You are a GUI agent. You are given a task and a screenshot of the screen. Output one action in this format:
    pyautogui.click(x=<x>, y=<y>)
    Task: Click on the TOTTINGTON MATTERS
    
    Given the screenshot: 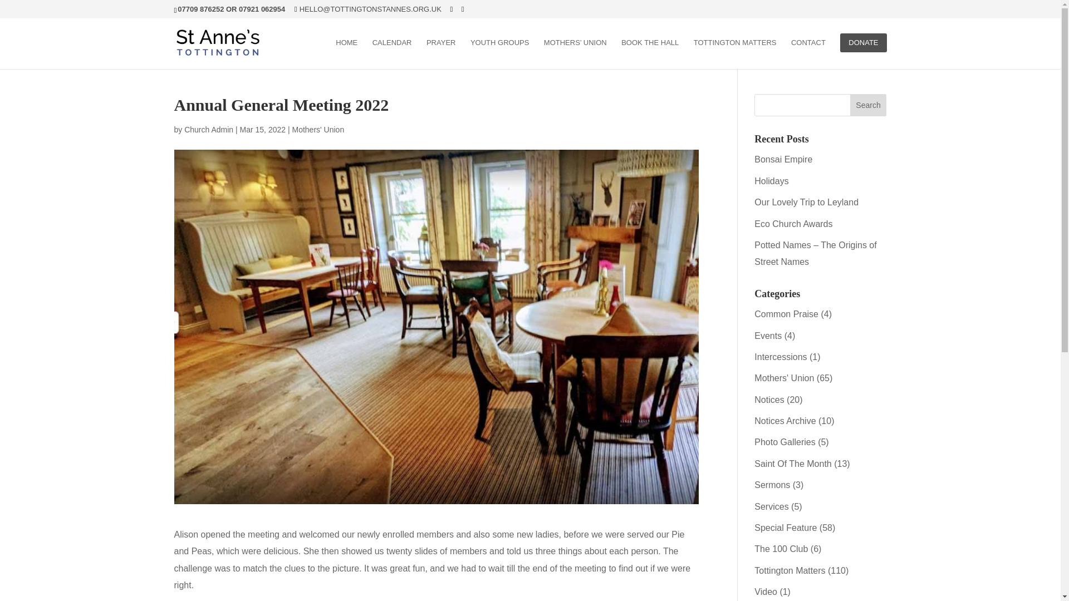 What is the action you would take?
    pyautogui.click(x=735, y=51)
    